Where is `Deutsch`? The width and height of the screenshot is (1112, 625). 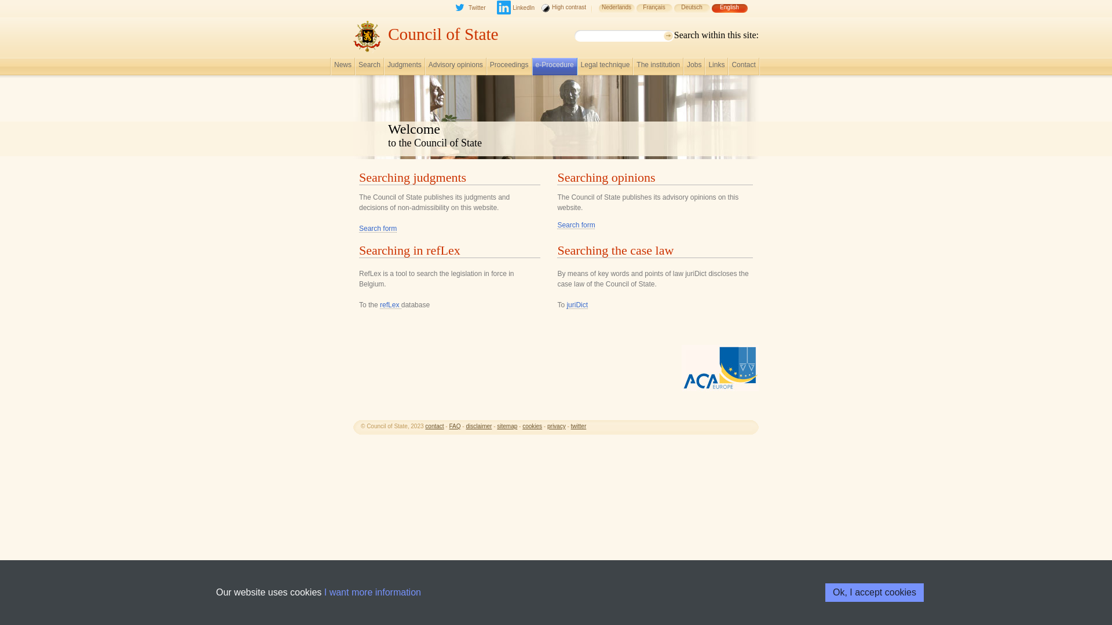
Deutsch is located at coordinates (692, 13).